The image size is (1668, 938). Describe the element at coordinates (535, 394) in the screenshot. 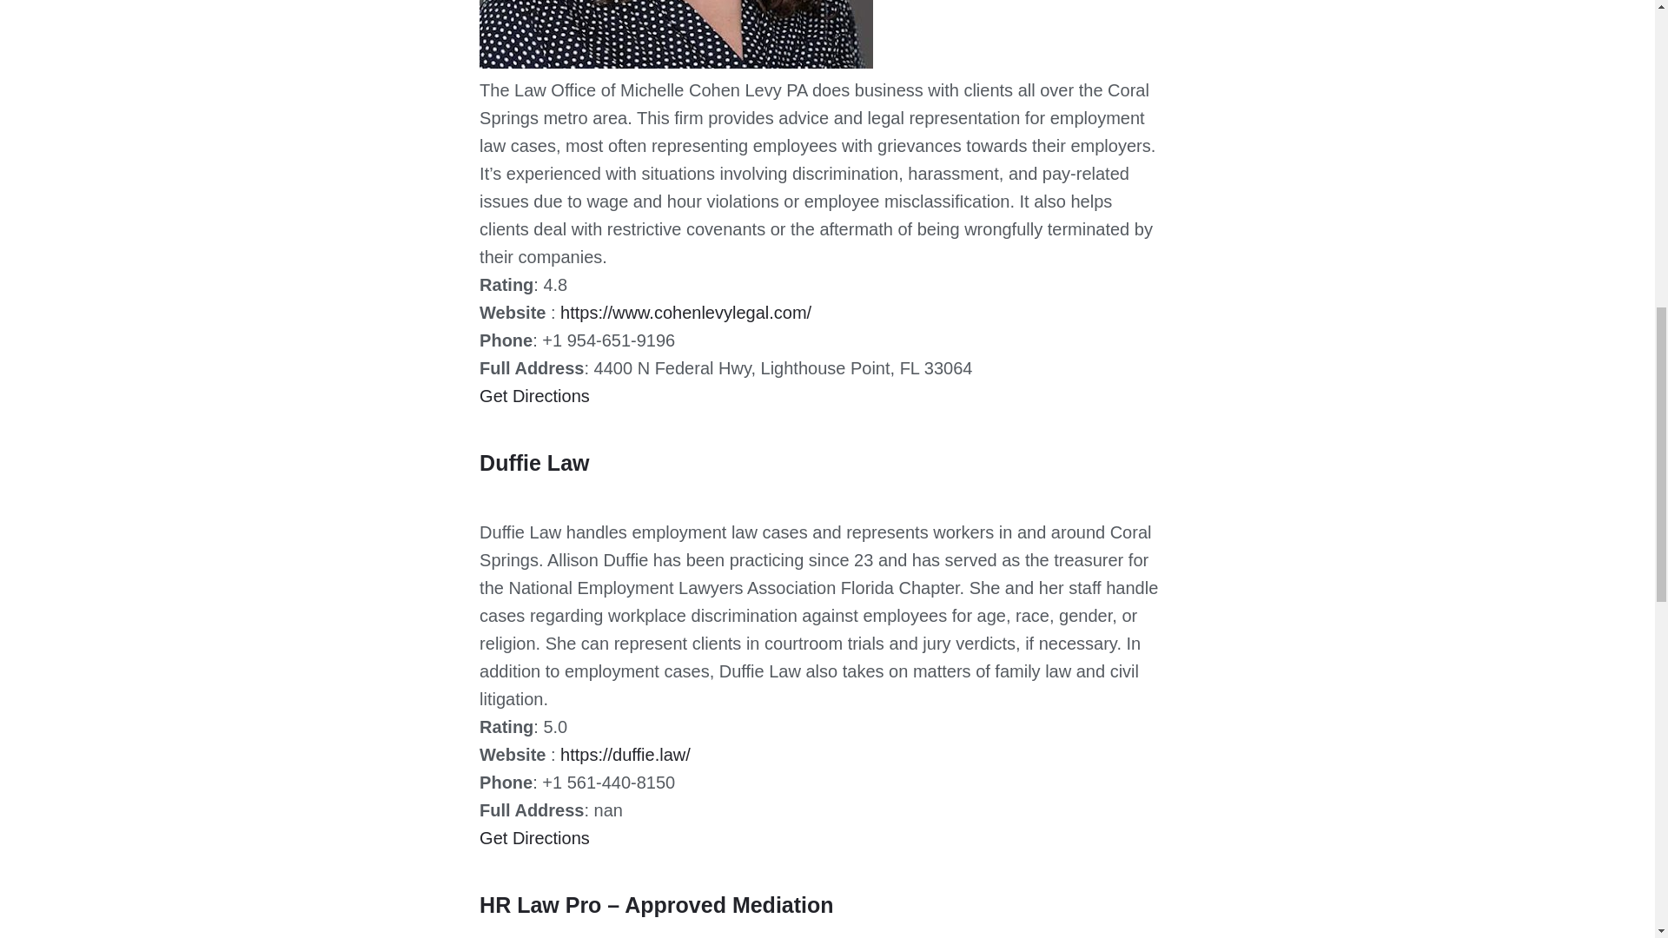

I see `Get Directions` at that location.